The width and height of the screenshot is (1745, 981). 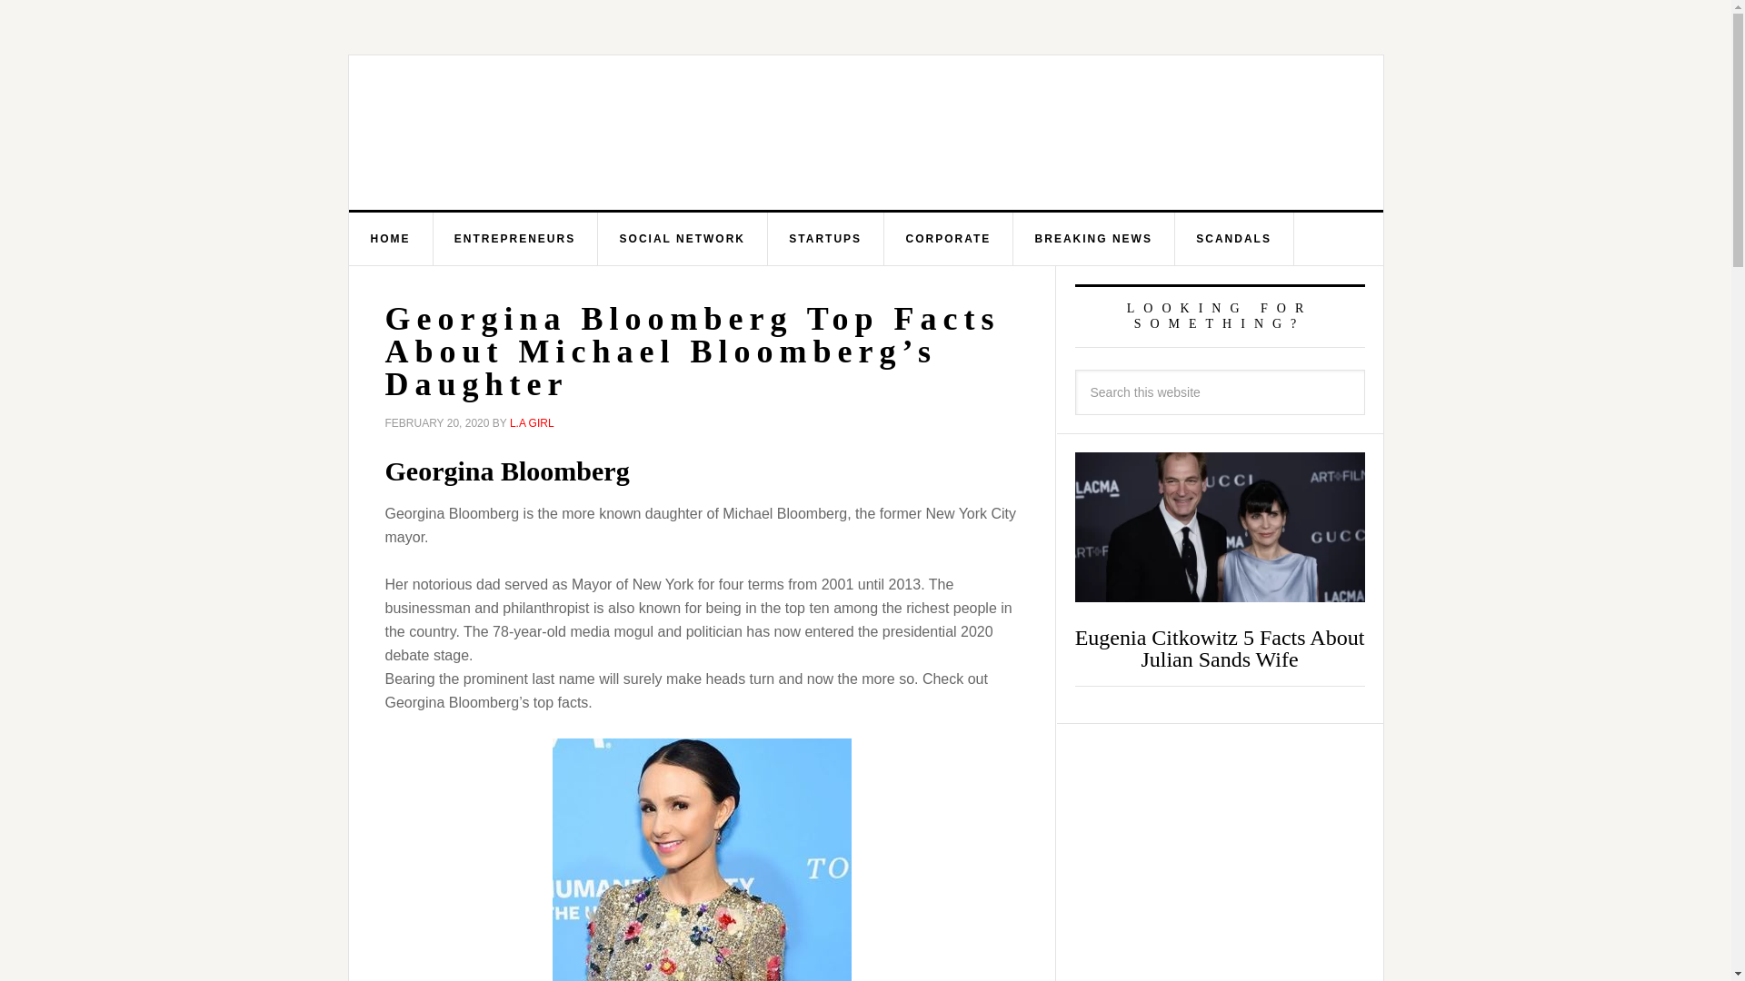 I want to click on STARTUPS, so click(x=825, y=238).